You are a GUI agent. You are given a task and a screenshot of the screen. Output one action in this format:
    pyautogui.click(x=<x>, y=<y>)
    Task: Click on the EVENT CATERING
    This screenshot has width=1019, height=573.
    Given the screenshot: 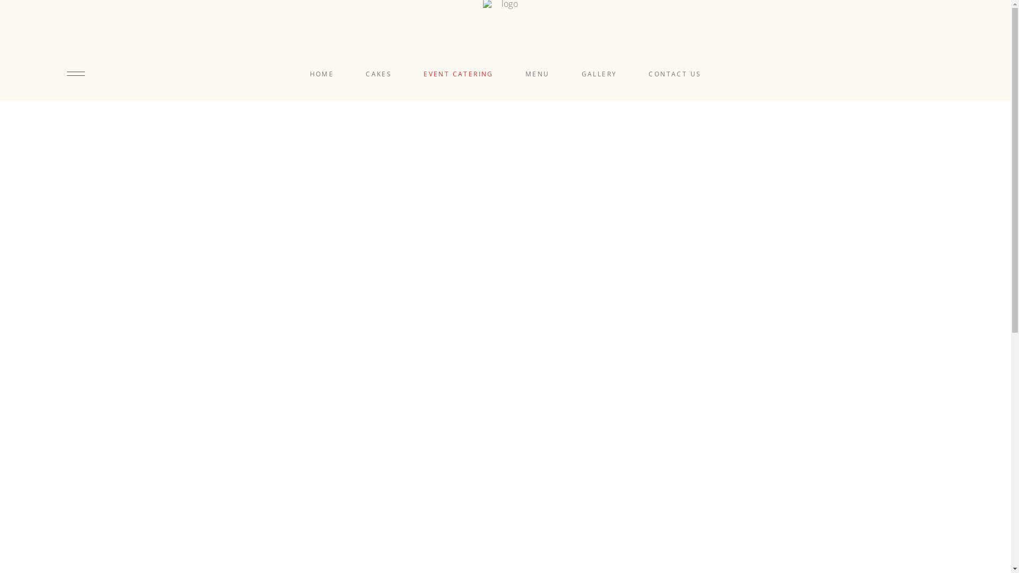 What is the action you would take?
    pyautogui.click(x=459, y=74)
    